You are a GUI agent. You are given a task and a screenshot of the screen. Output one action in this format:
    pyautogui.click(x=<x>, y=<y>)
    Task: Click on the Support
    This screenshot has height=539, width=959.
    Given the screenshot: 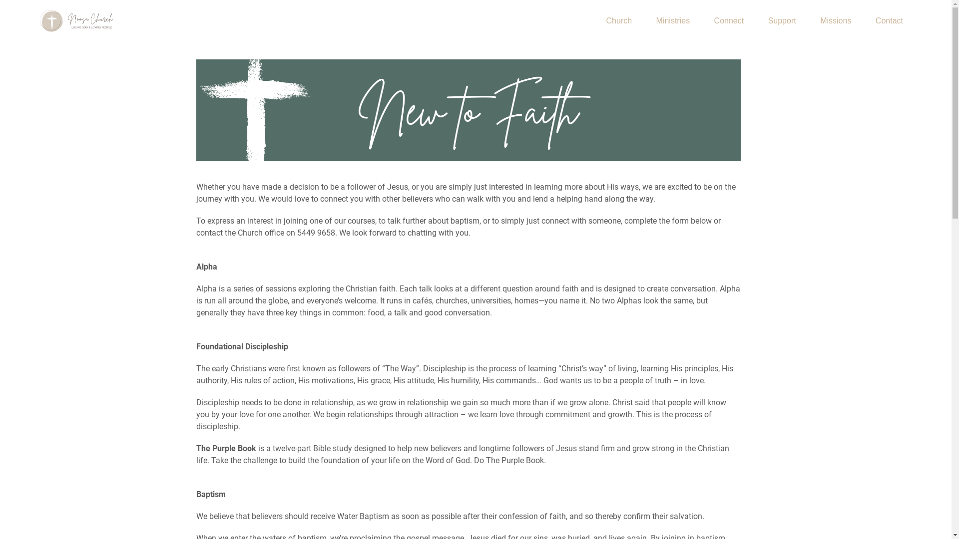 What is the action you would take?
    pyautogui.click(x=782, y=21)
    